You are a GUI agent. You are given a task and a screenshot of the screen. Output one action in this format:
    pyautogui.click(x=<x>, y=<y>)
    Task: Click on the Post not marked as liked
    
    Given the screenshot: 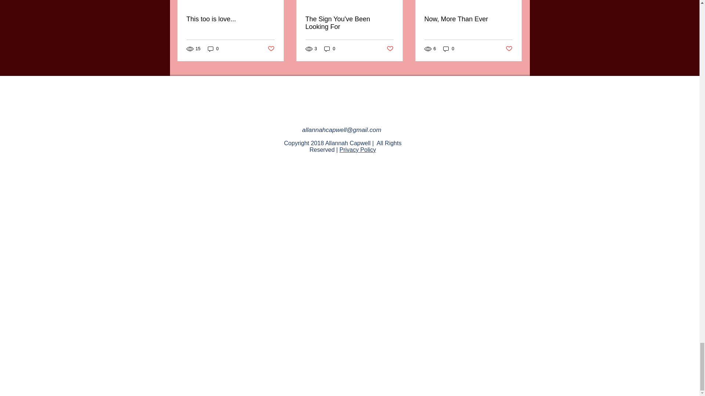 What is the action you would take?
    pyautogui.click(x=509, y=48)
    